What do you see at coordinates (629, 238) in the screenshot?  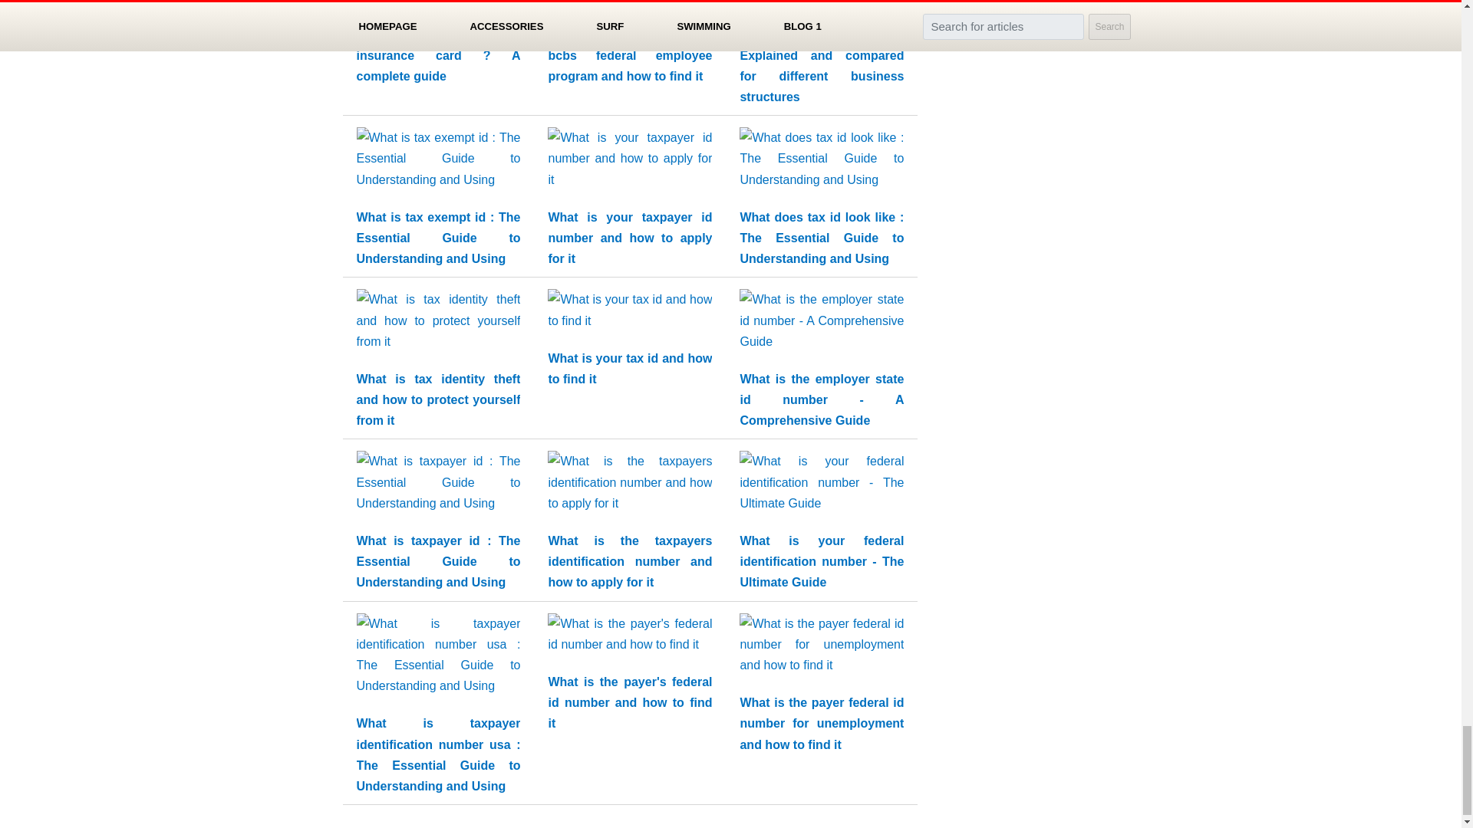 I see `What is your taxpayer id number and how to apply for it` at bounding box center [629, 238].